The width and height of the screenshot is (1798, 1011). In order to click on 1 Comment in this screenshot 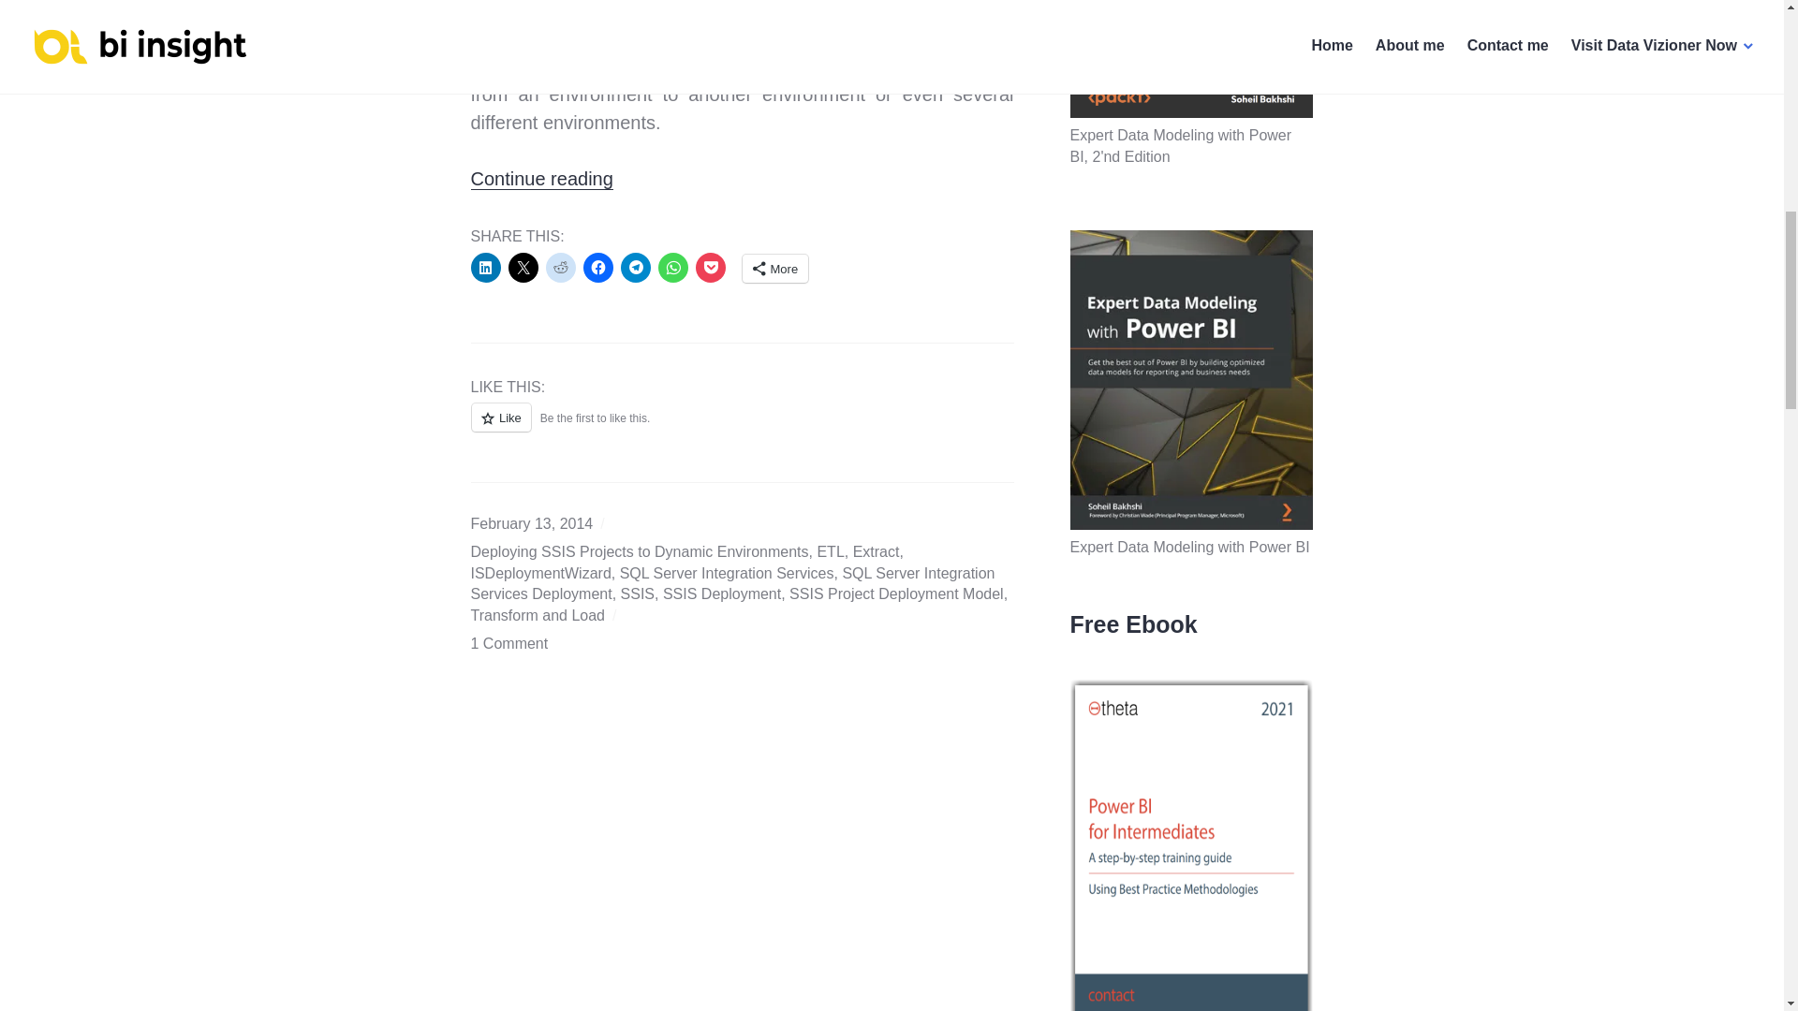, I will do `click(508, 643)`.